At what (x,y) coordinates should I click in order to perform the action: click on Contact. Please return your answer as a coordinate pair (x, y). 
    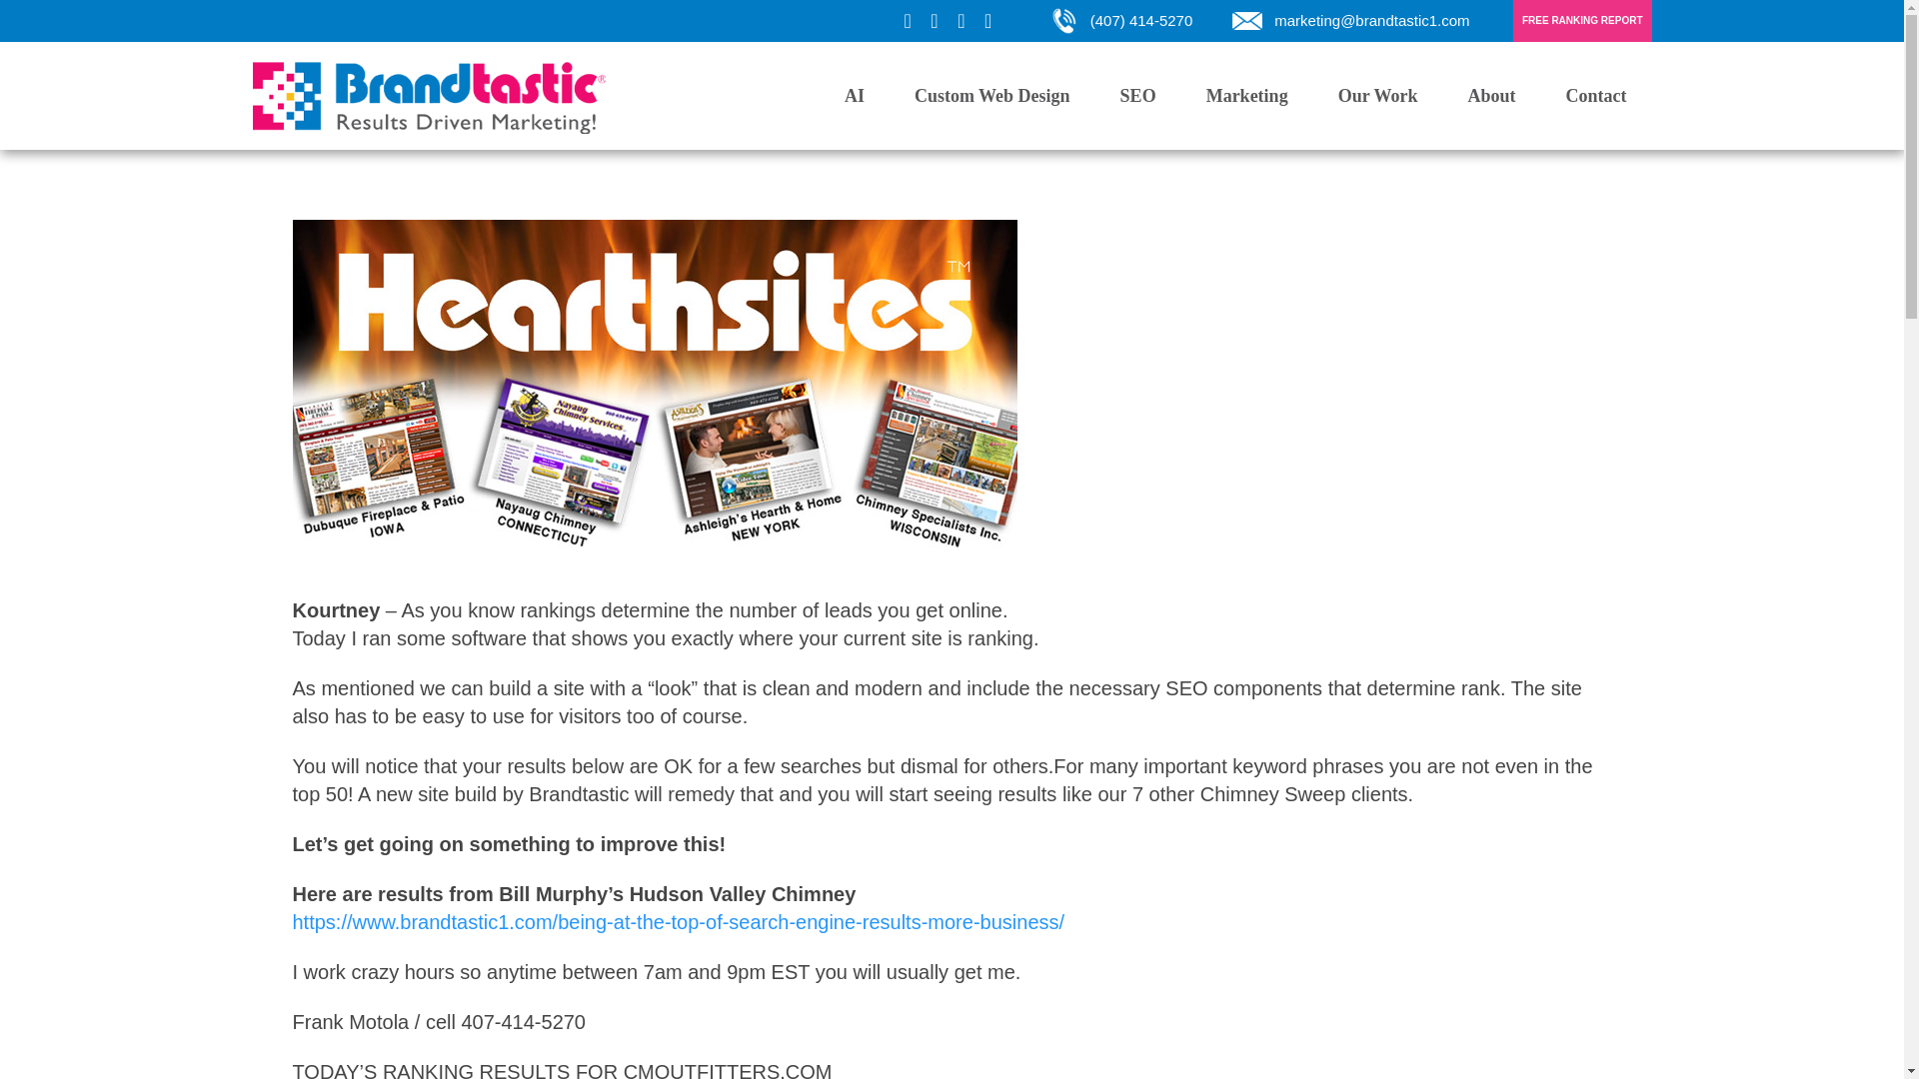
    Looking at the image, I should click on (1596, 96).